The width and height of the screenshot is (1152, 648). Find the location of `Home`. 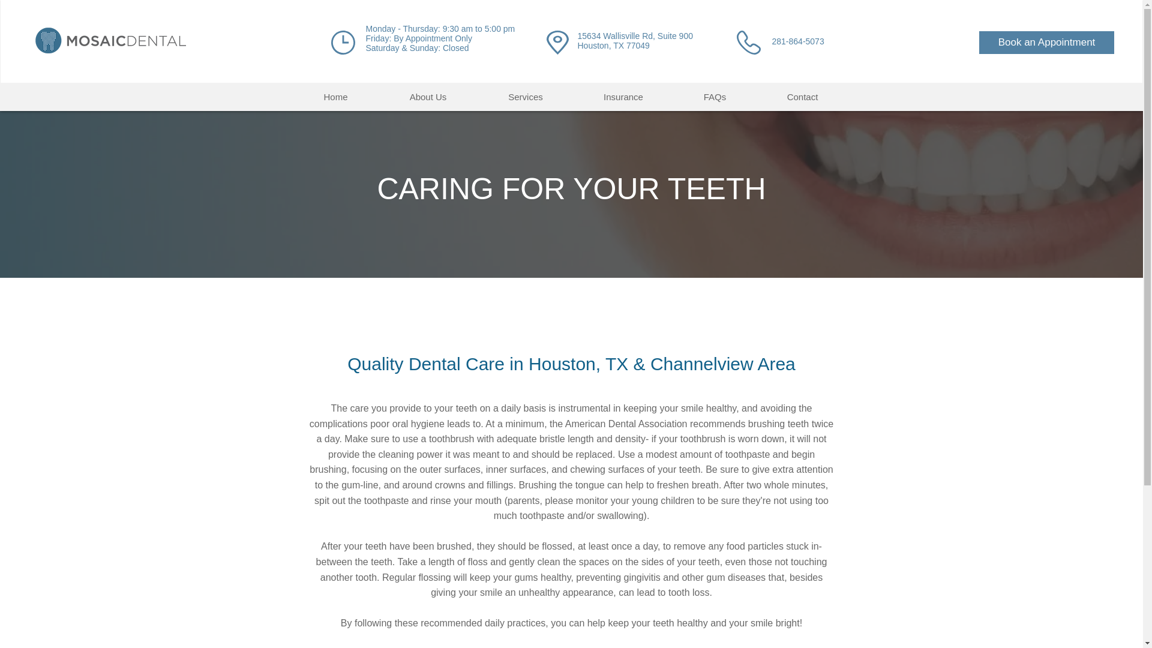

Home is located at coordinates (335, 97).